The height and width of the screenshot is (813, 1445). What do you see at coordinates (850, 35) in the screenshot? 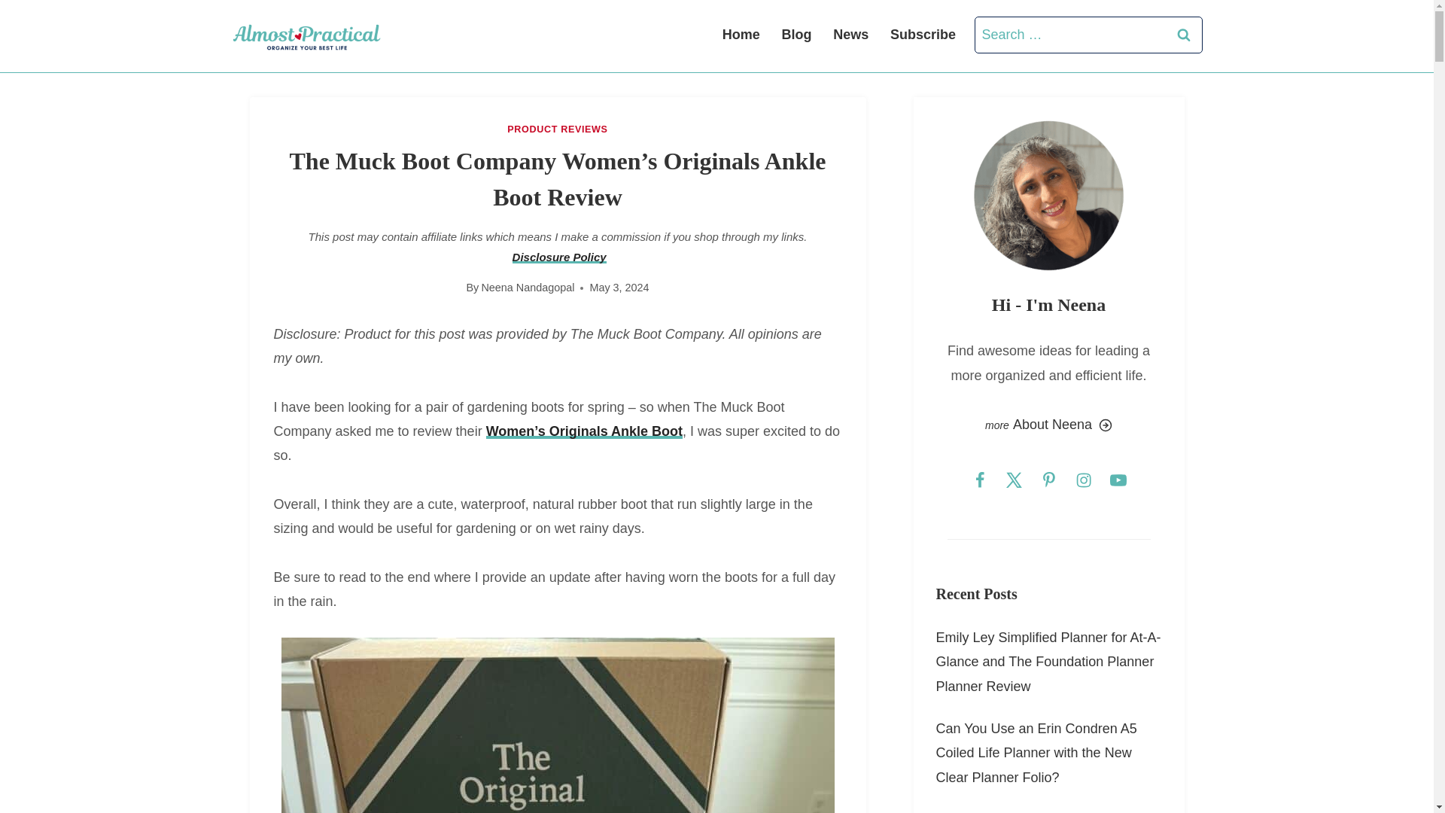
I see `News` at bounding box center [850, 35].